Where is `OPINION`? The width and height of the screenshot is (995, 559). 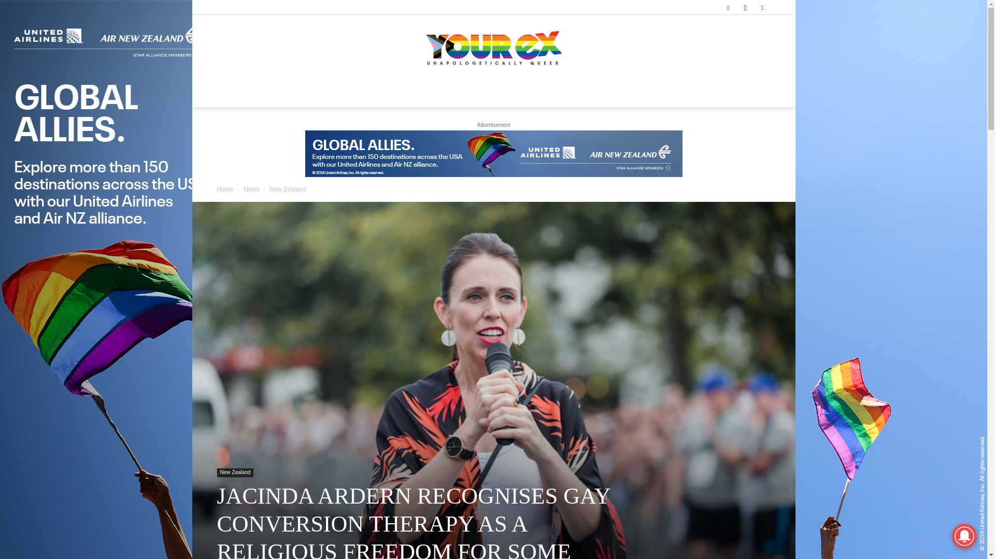
OPINION is located at coordinates (335, 94).